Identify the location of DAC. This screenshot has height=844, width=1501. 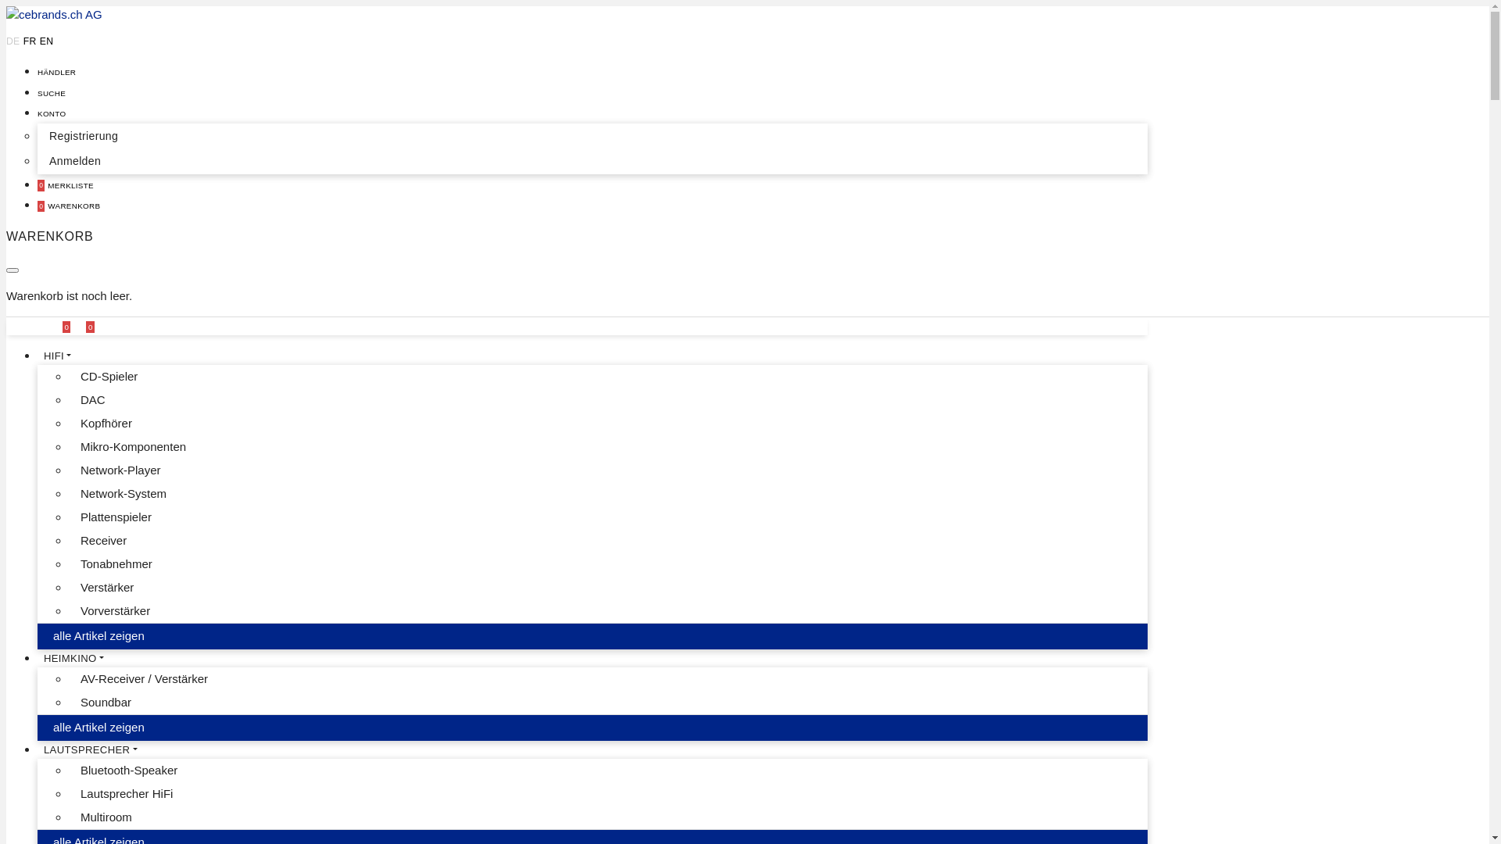
(159, 400).